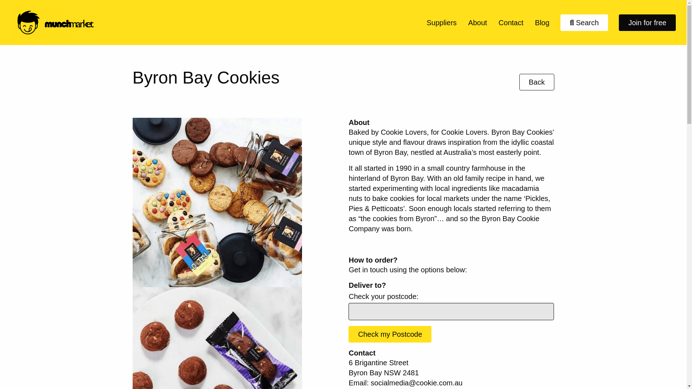  I want to click on Blog, so click(542, 22).